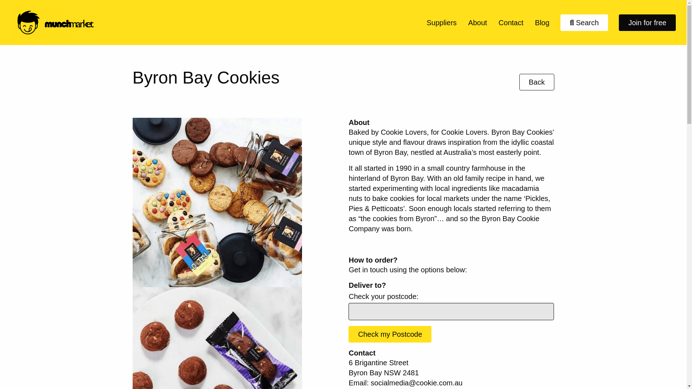  I want to click on Blog, so click(542, 22).